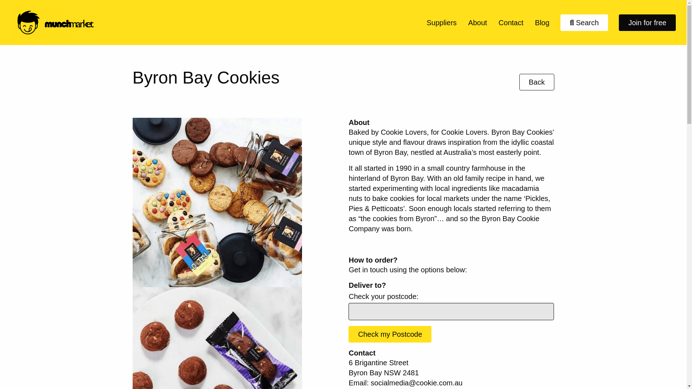  I want to click on Blog, so click(542, 22).